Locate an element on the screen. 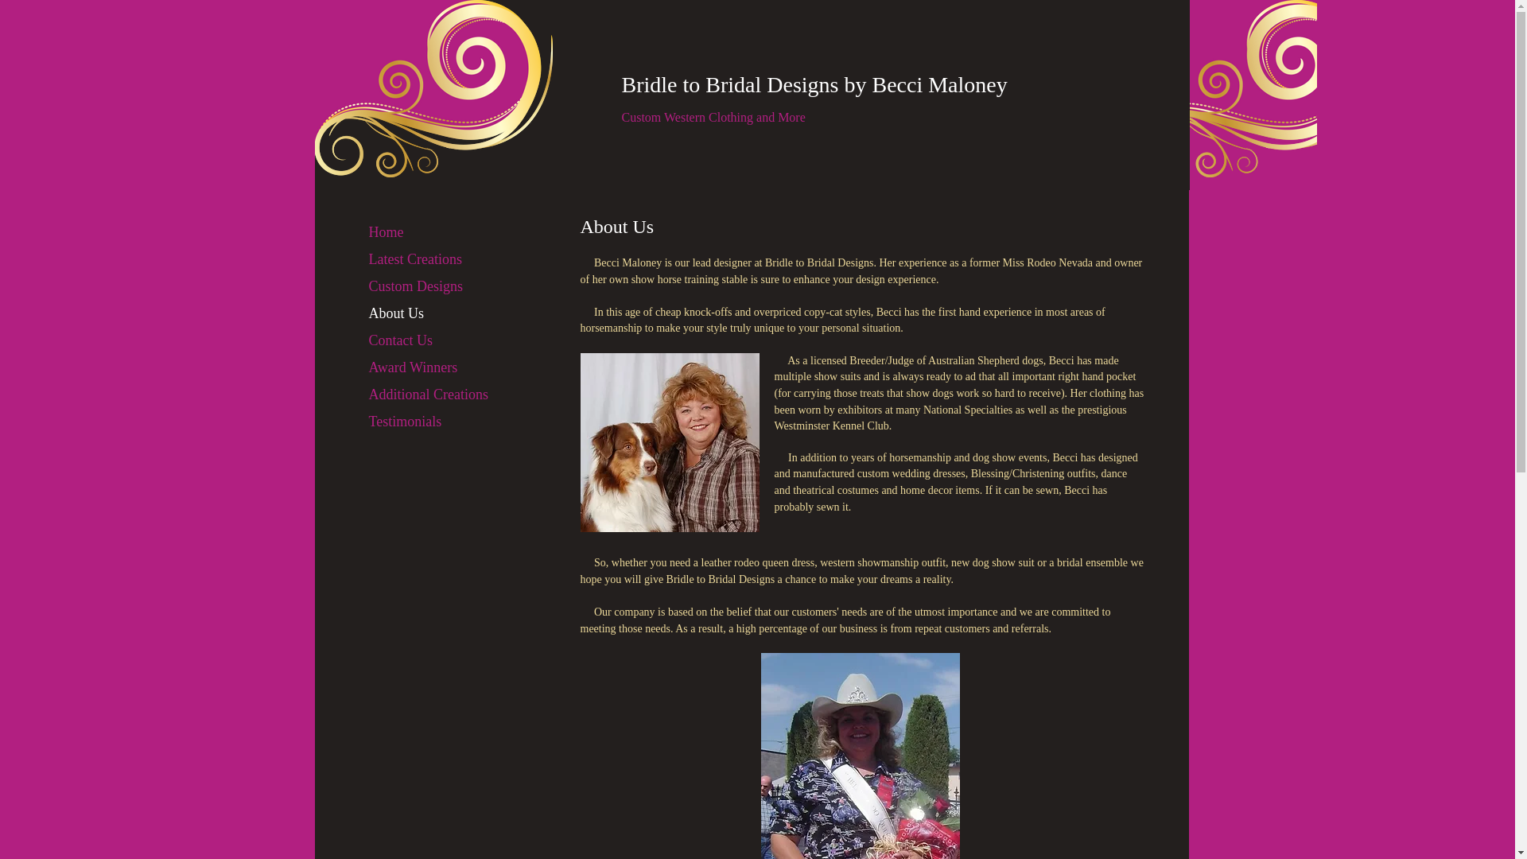  Contact Us is located at coordinates (401, 340).